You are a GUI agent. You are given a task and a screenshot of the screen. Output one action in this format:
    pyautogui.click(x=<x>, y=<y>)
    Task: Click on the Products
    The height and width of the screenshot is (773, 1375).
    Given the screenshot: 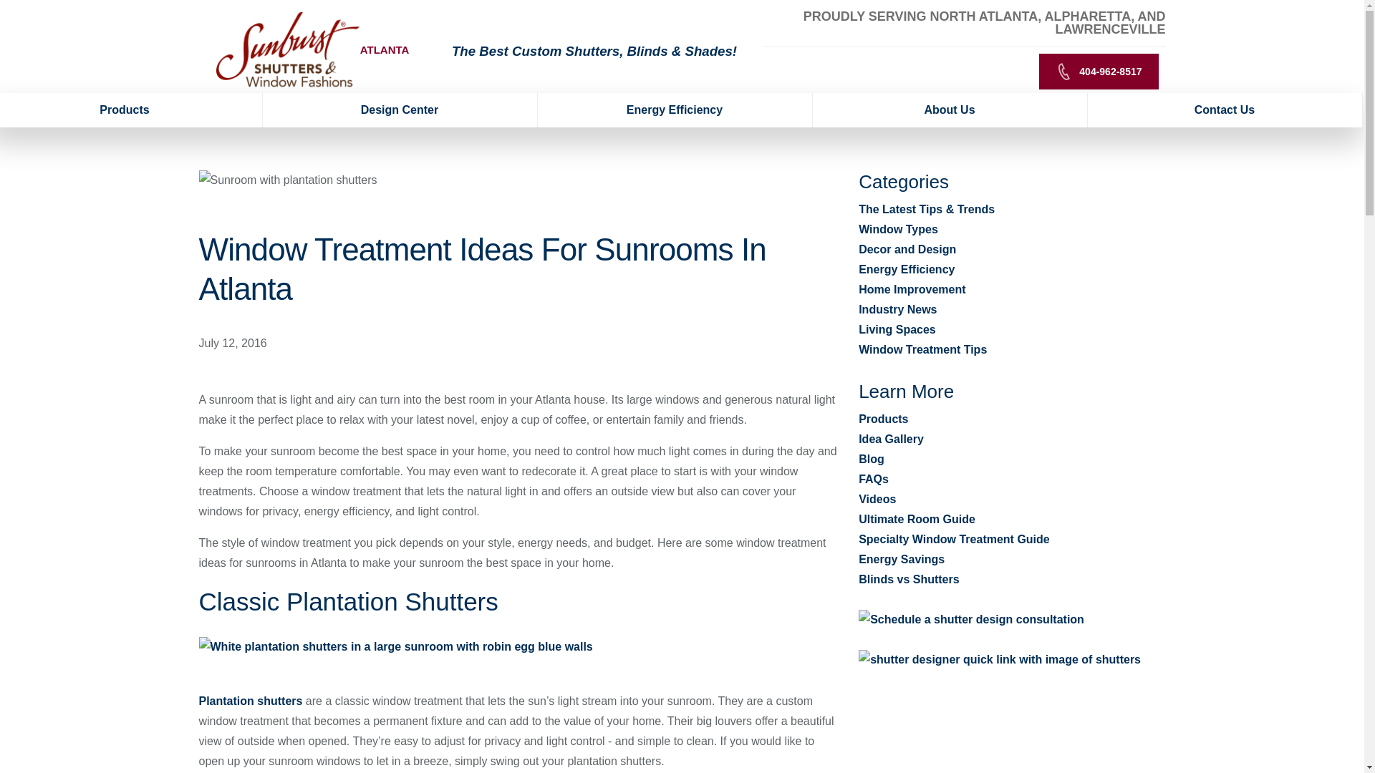 What is the action you would take?
    pyautogui.click(x=131, y=110)
    